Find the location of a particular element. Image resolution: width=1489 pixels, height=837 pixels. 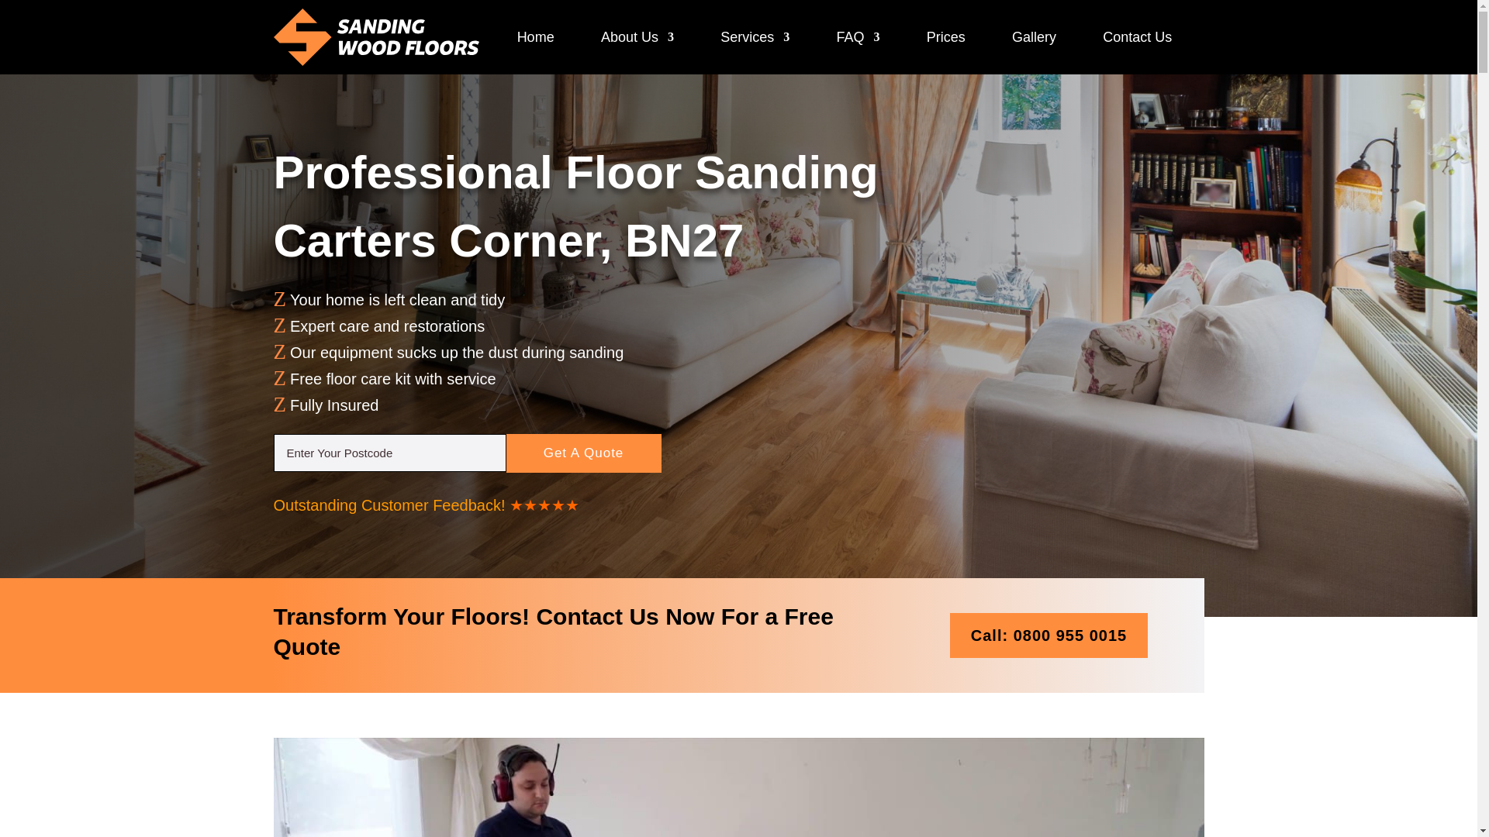

FAQ is located at coordinates (858, 37).